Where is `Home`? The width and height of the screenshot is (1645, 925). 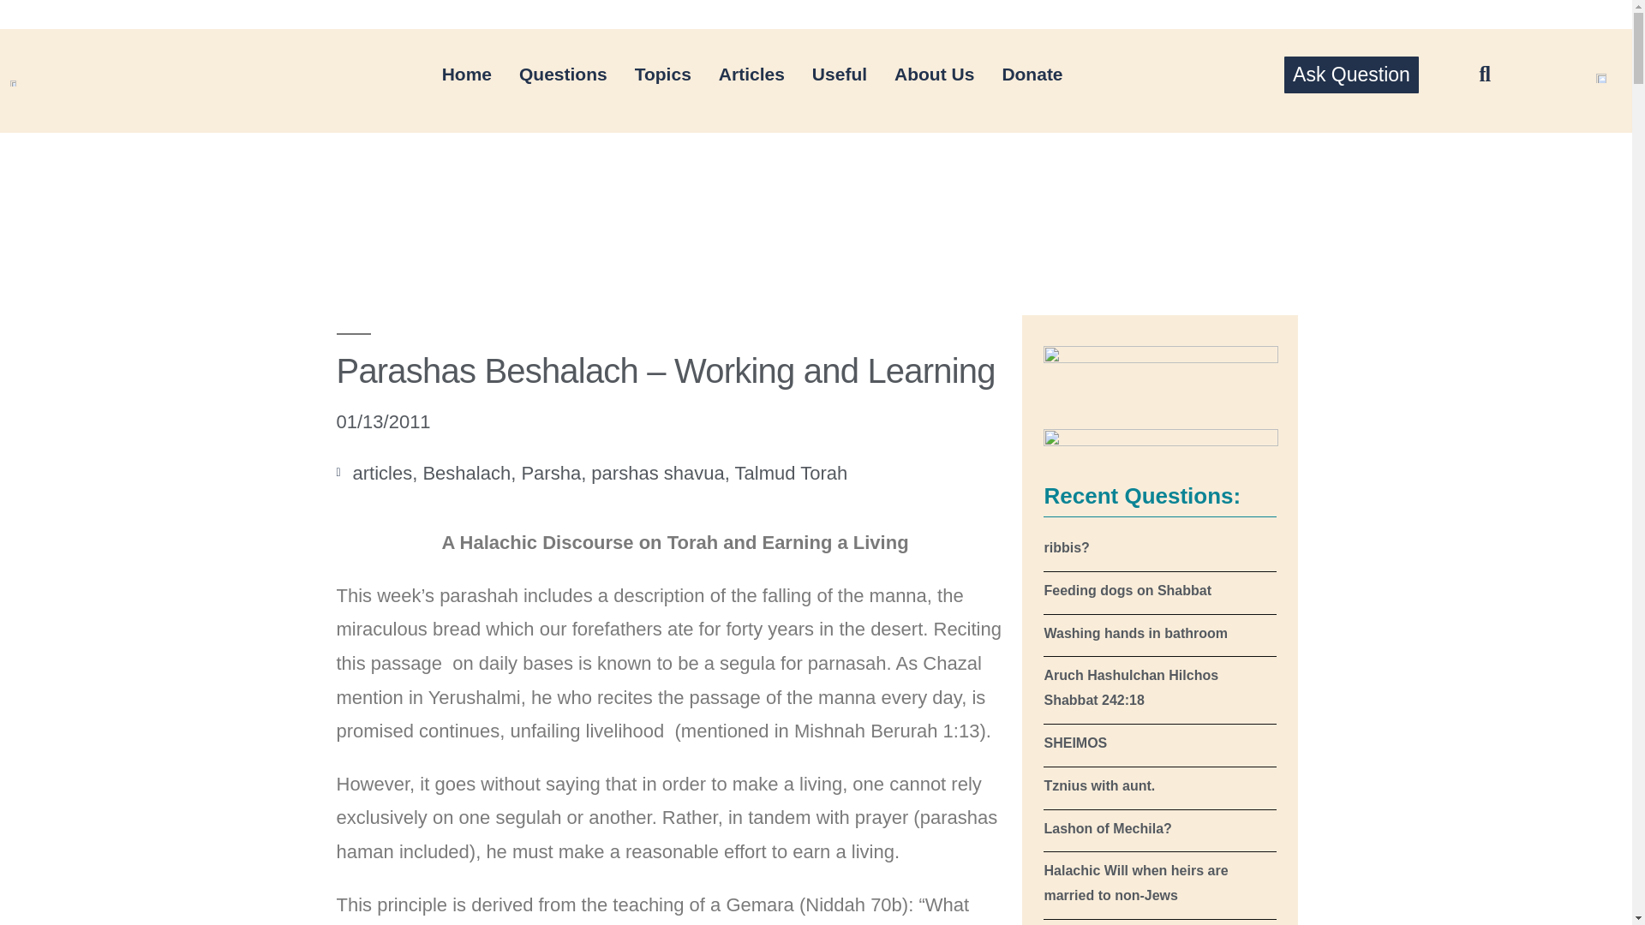
Home is located at coordinates (466, 74).